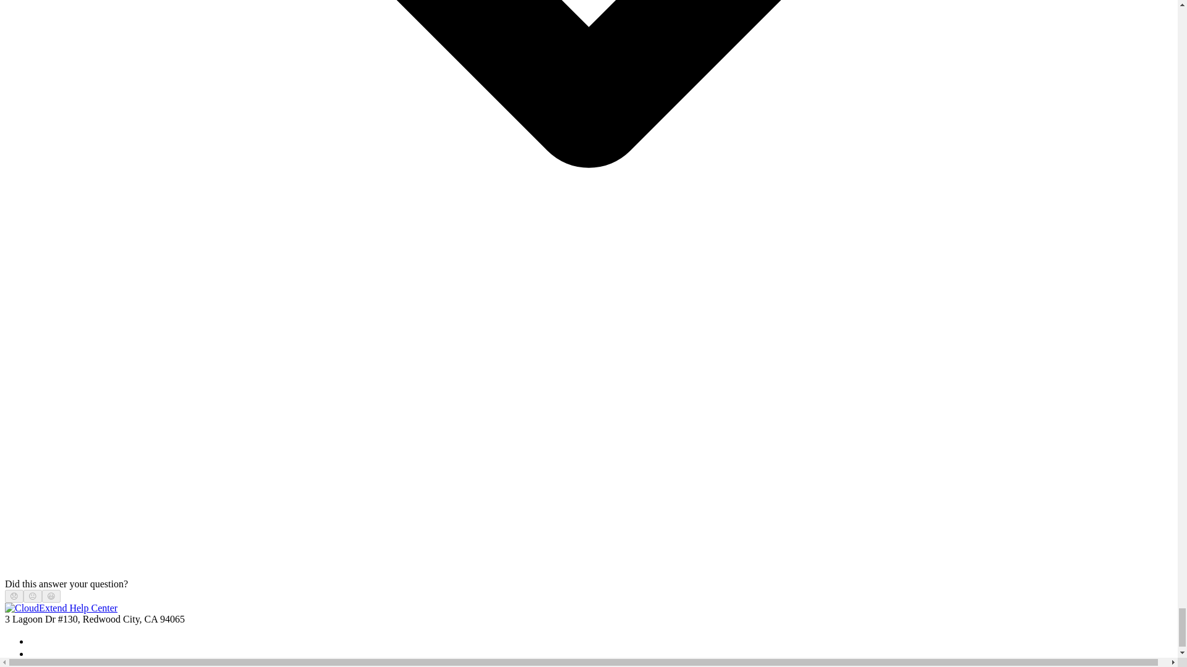  What do you see at coordinates (32, 596) in the screenshot?
I see `Neutral` at bounding box center [32, 596].